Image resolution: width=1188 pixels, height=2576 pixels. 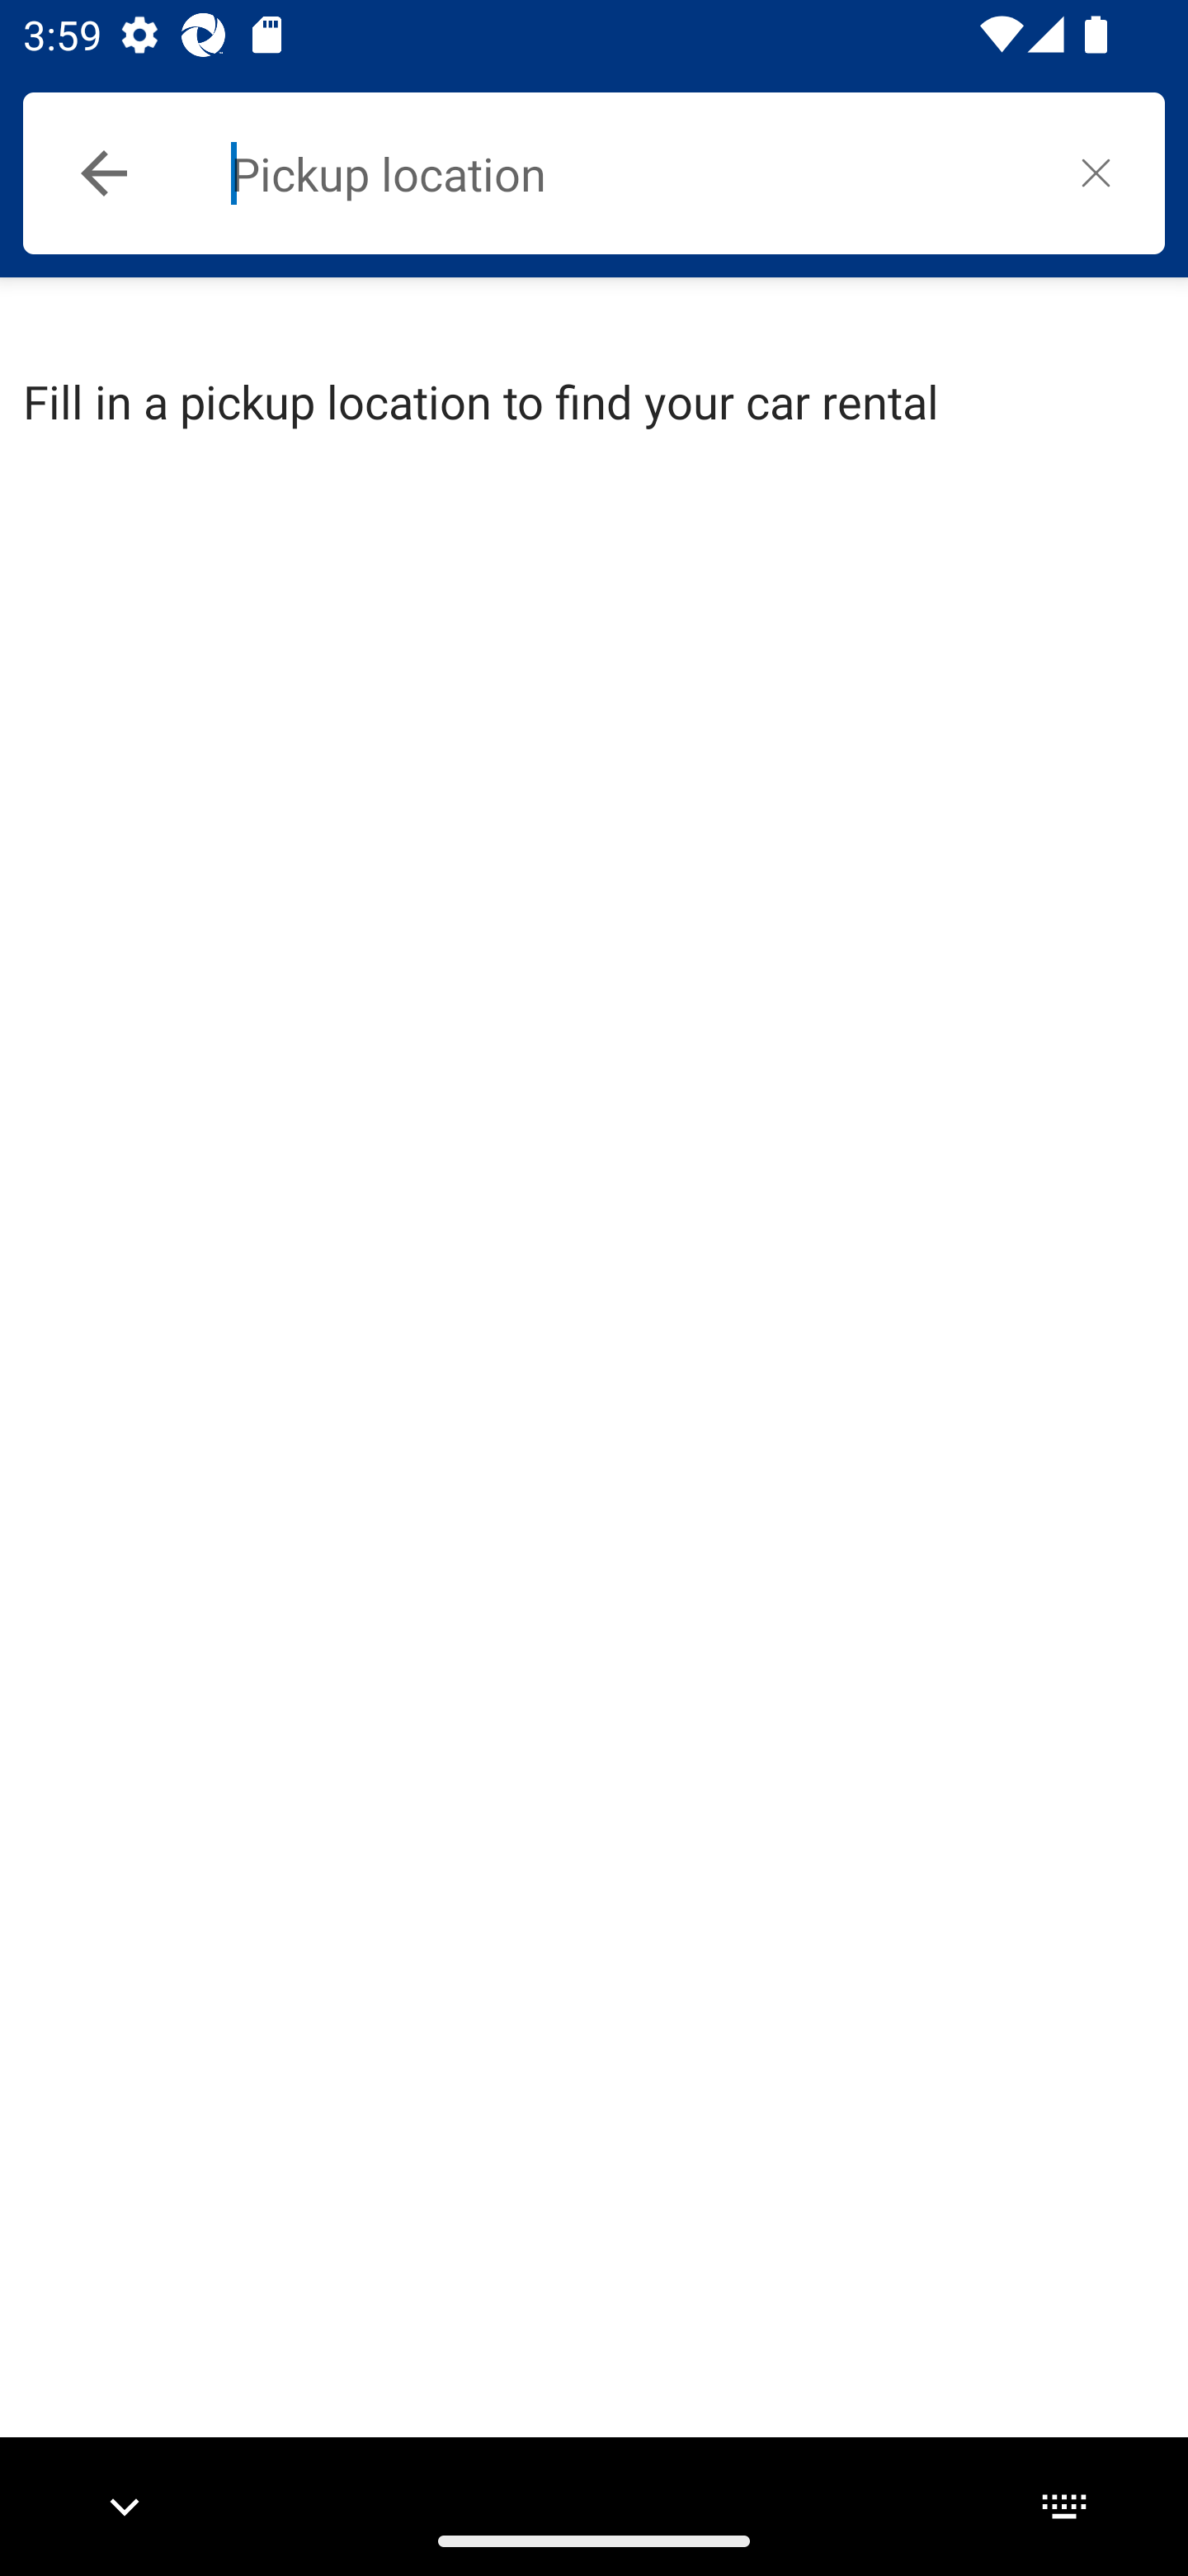 I want to click on 놕, so click(x=1096, y=172).